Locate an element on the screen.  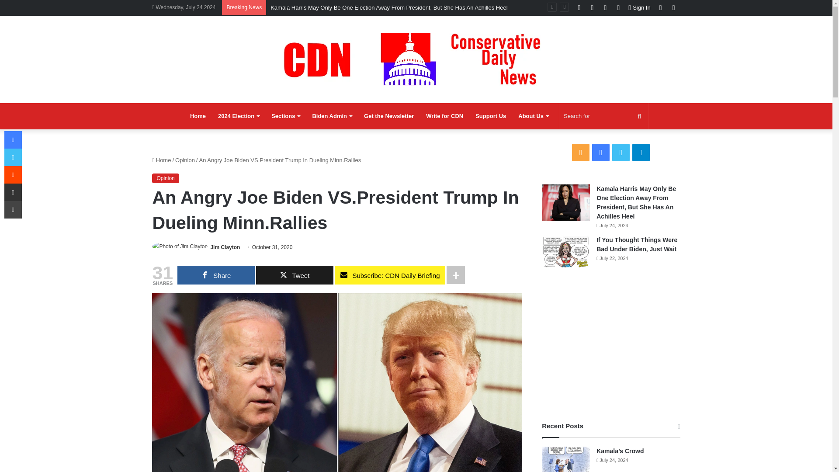
Support CDN With a Small Donation is located at coordinates (490, 116).